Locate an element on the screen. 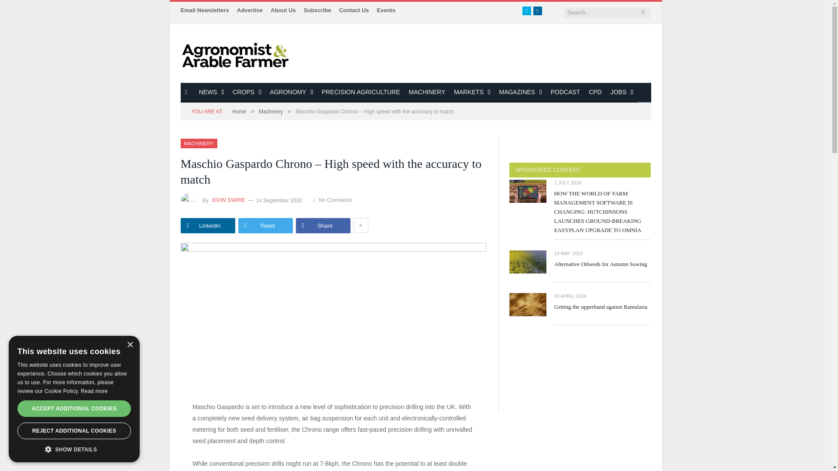 This screenshot has width=838, height=471. NEWS is located at coordinates (211, 92).